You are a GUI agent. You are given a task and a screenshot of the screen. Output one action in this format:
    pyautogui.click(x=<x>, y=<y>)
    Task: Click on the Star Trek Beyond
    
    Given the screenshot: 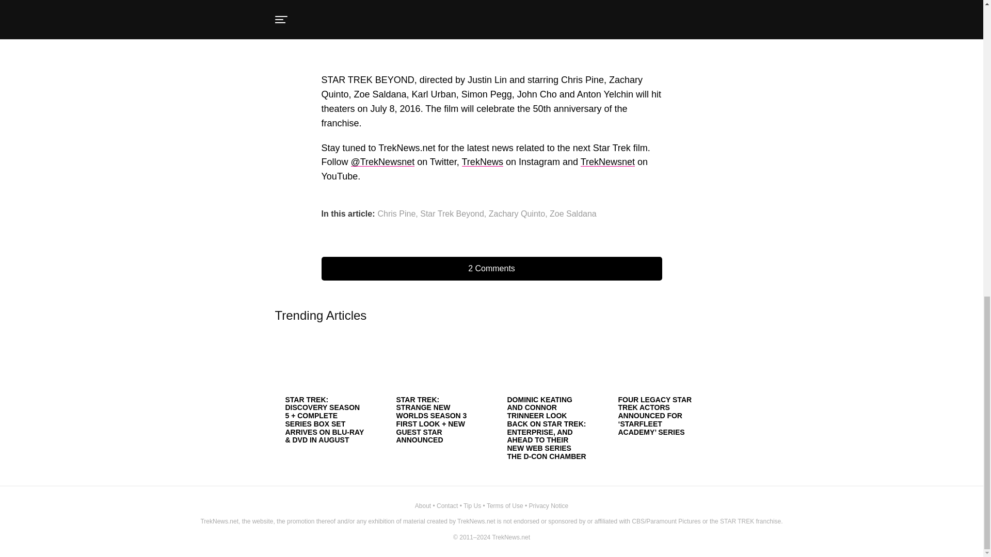 What is the action you would take?
    pyautogui.click(x=452, y=214)
    